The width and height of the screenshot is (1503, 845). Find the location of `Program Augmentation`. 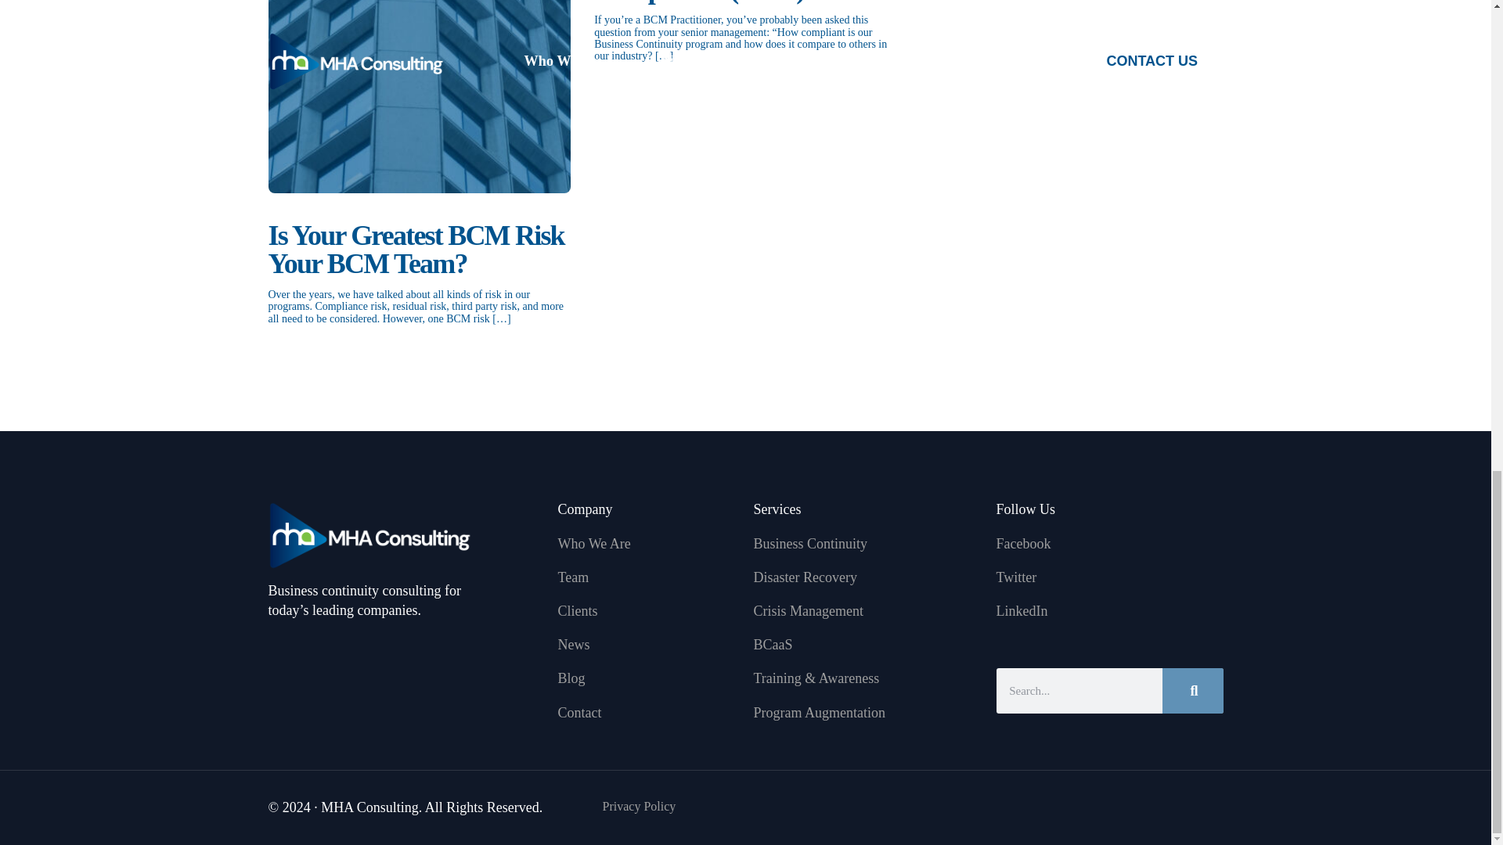

Program Augmentation is located at coordinates (866, 713).